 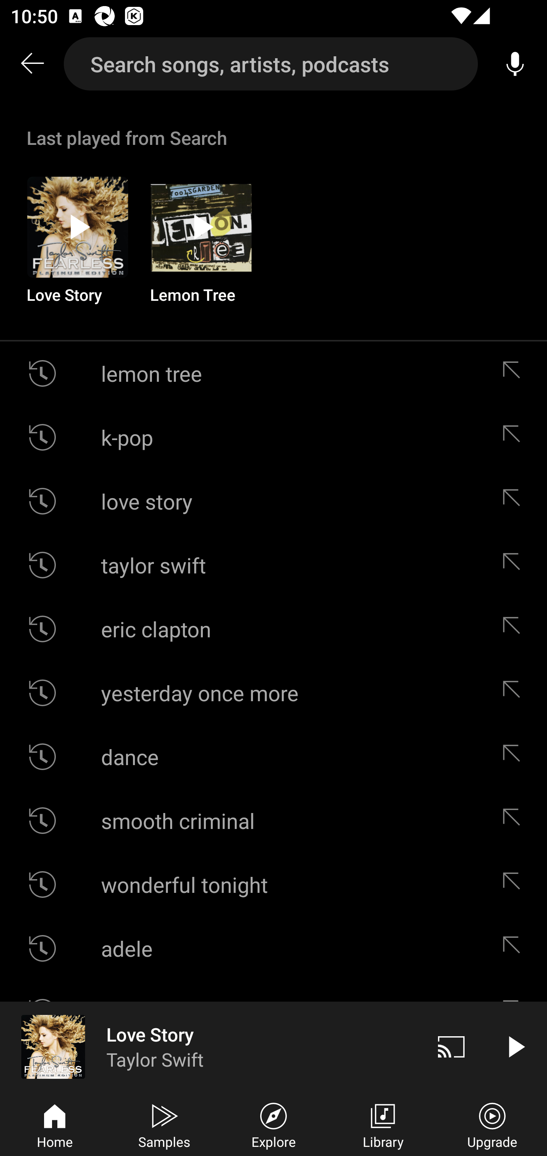 I want to click on taylor swift Edit suggestion taylor swift, so click(x=273, y=564).